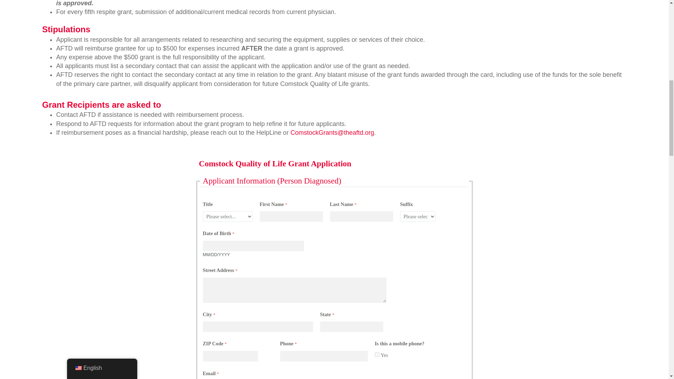 This screenshot has height=379, width=674. I want to click on First Name, so click(291, 216).